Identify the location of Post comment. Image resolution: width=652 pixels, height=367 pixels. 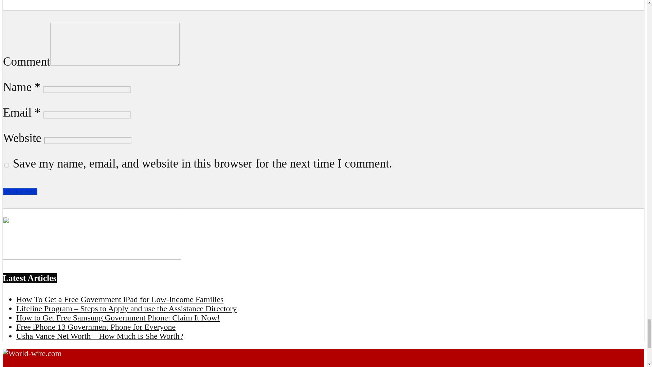
(20, 191).